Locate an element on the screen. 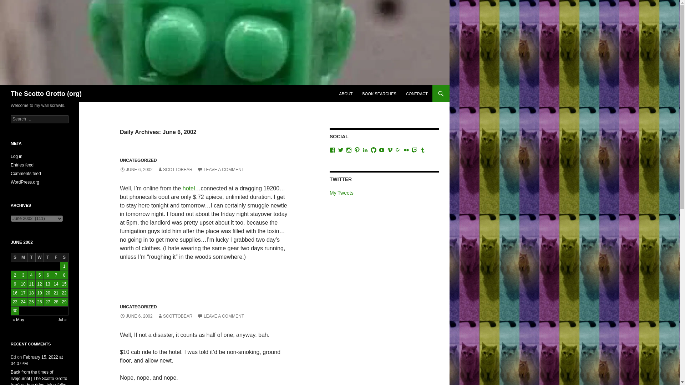 The image size is (685, 385). Sunday is located at coordinates (15, 257).